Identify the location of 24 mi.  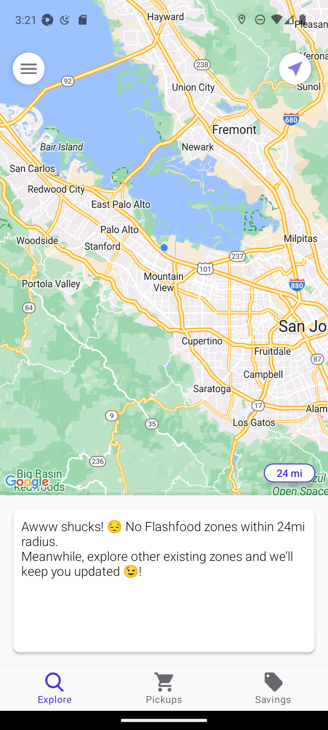
(289, 473).